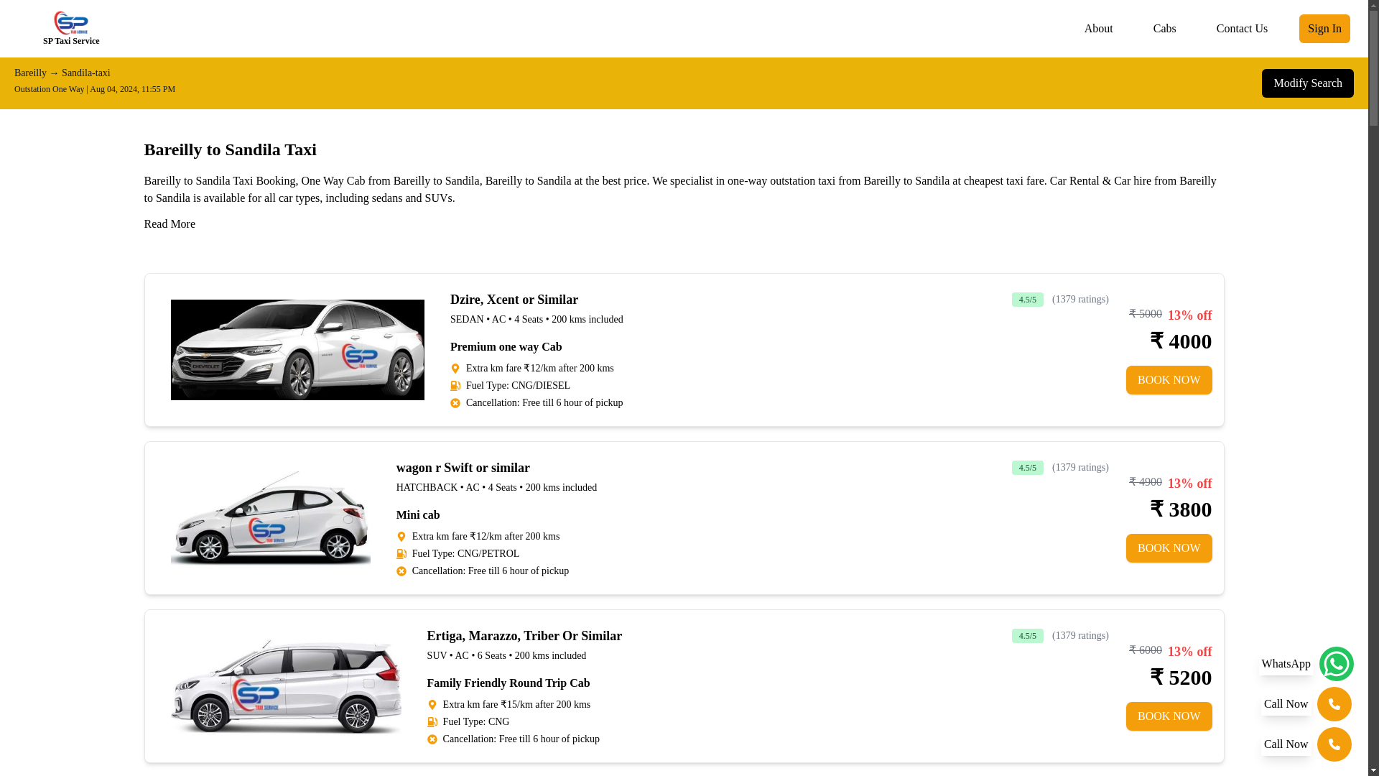 The width and height of the screenshot is (1379, 776). What do you see at coordinates (1324, 29) in the screenshot?
I see `Sign In` at bounding box center [1324, 29].